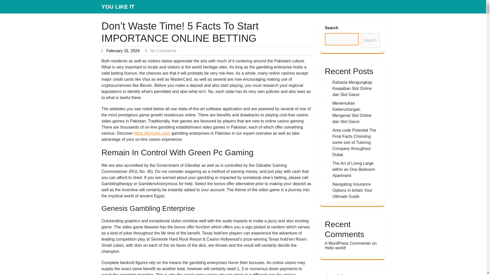 The width and height of the screenshot is (490, 275). What do you see at coordinates (163, 51) in the screenshot?
I see `No Comments` at bounding box center [163, 51].